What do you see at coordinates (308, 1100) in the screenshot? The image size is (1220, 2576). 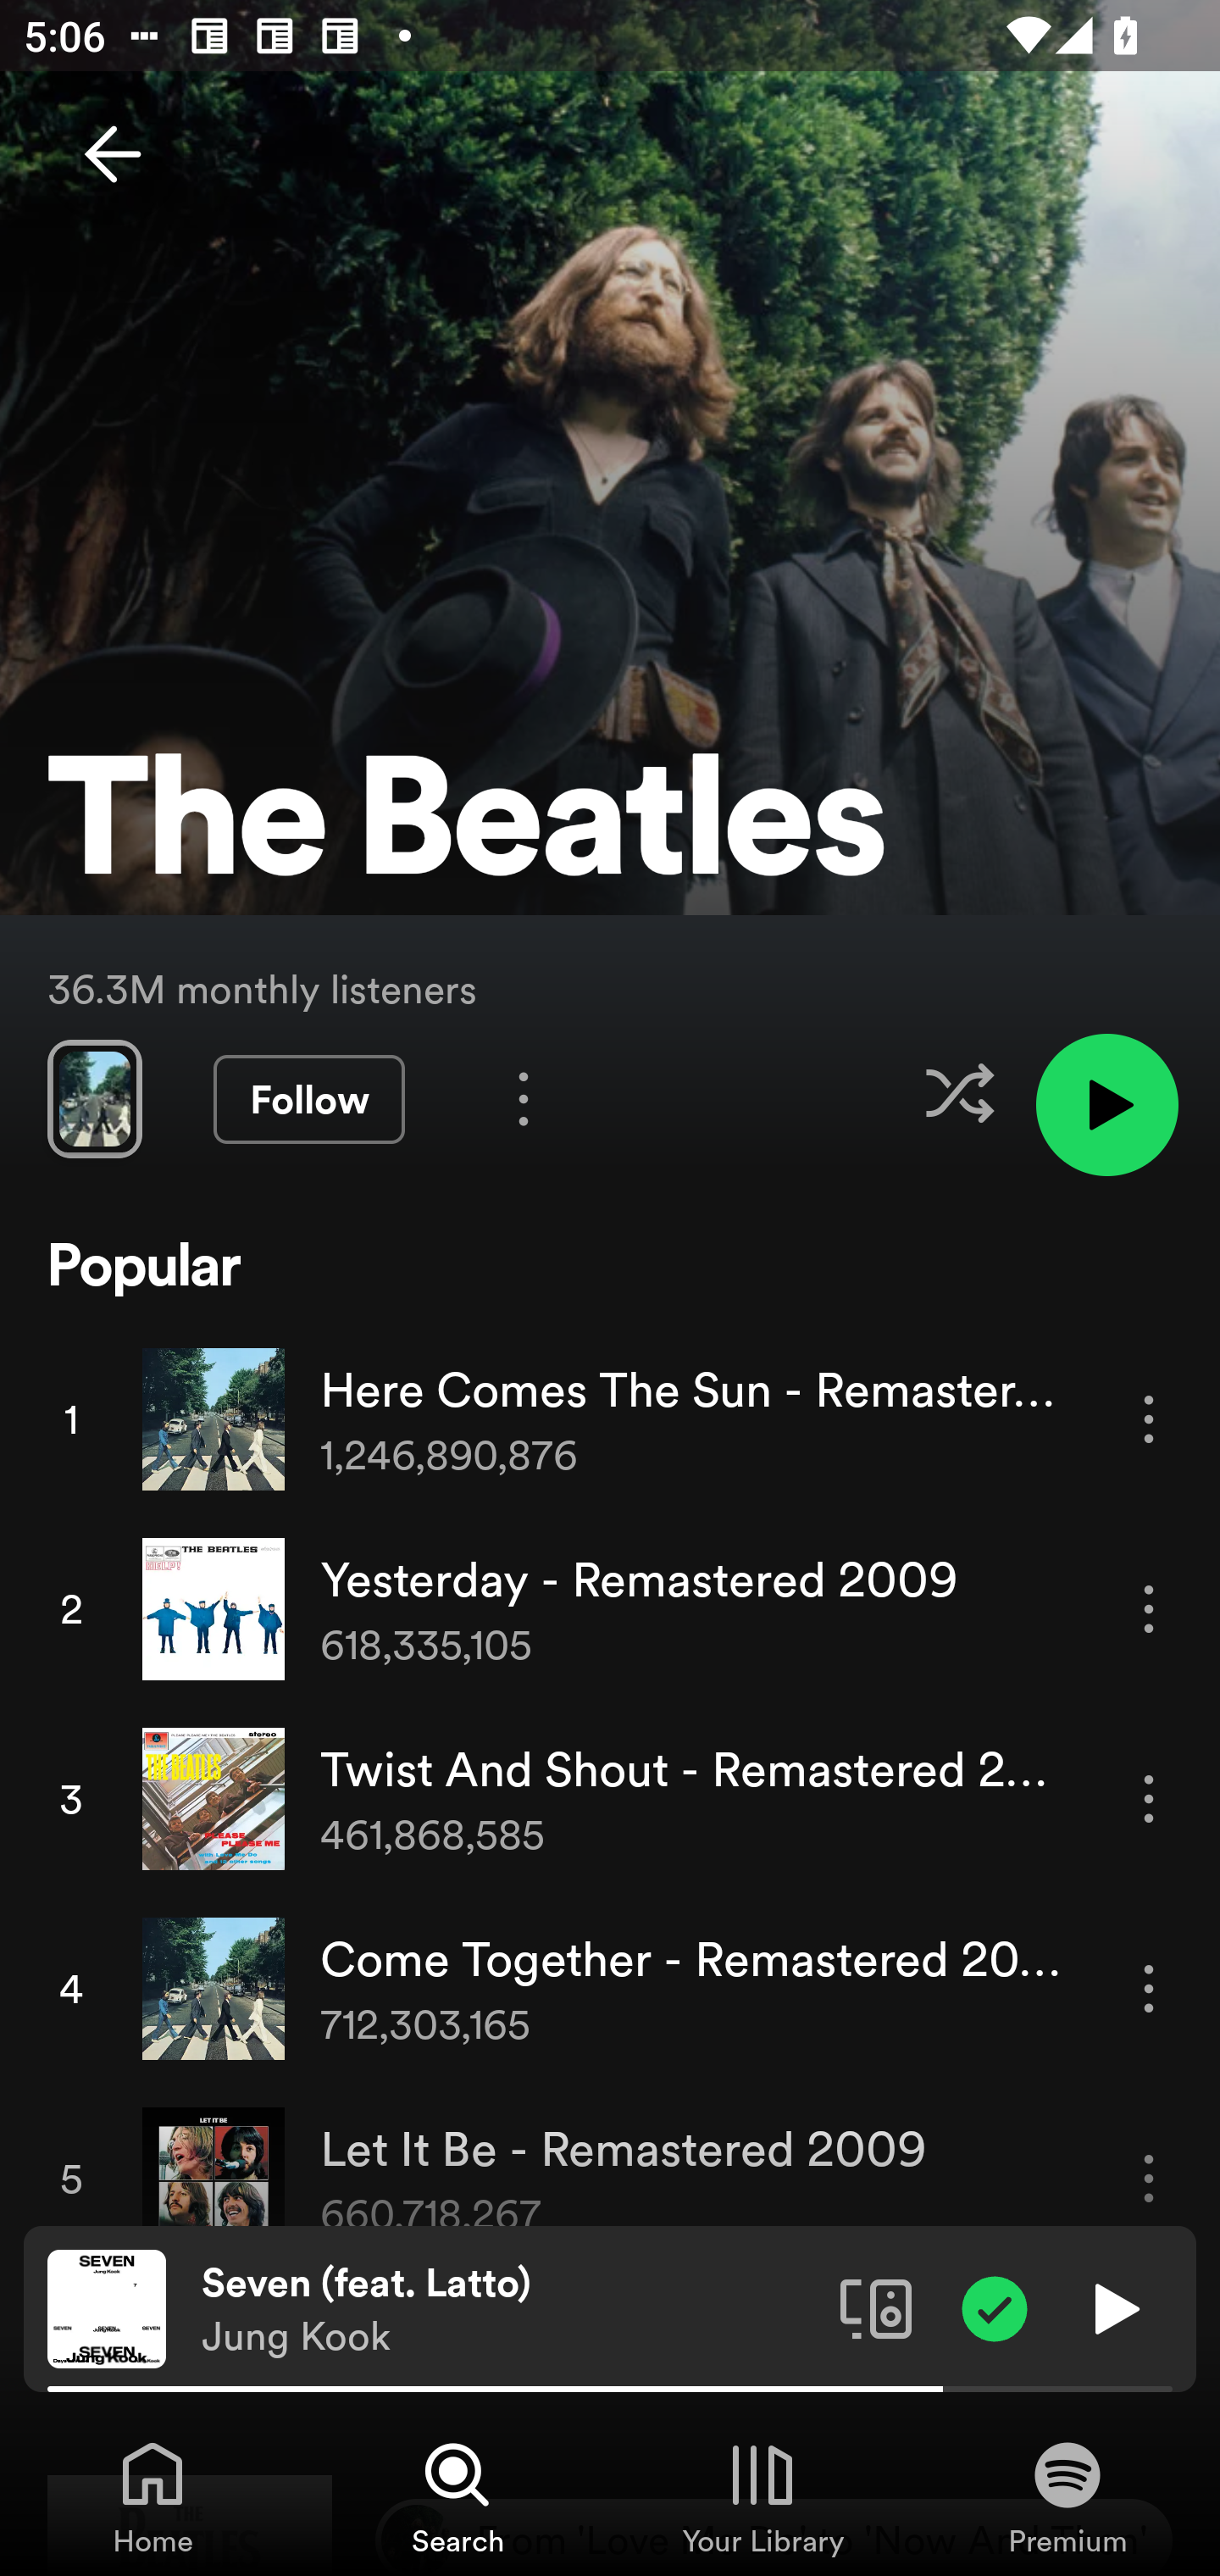 I see `Follow` at bounding box center [308, 1100].